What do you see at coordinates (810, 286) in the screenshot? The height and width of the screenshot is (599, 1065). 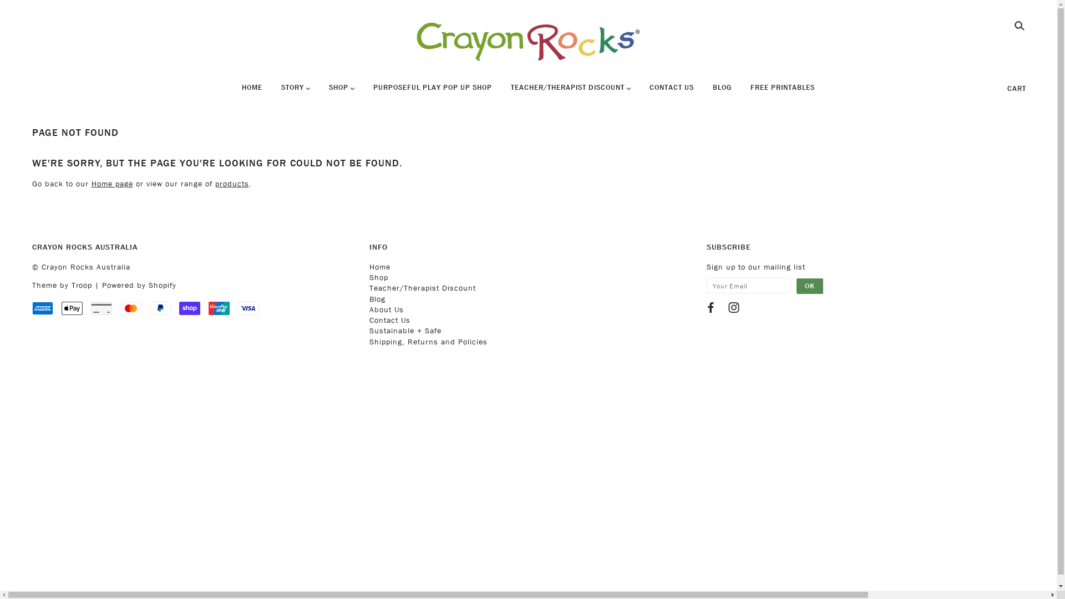 I see `OK` at bounding box center [810, 286].